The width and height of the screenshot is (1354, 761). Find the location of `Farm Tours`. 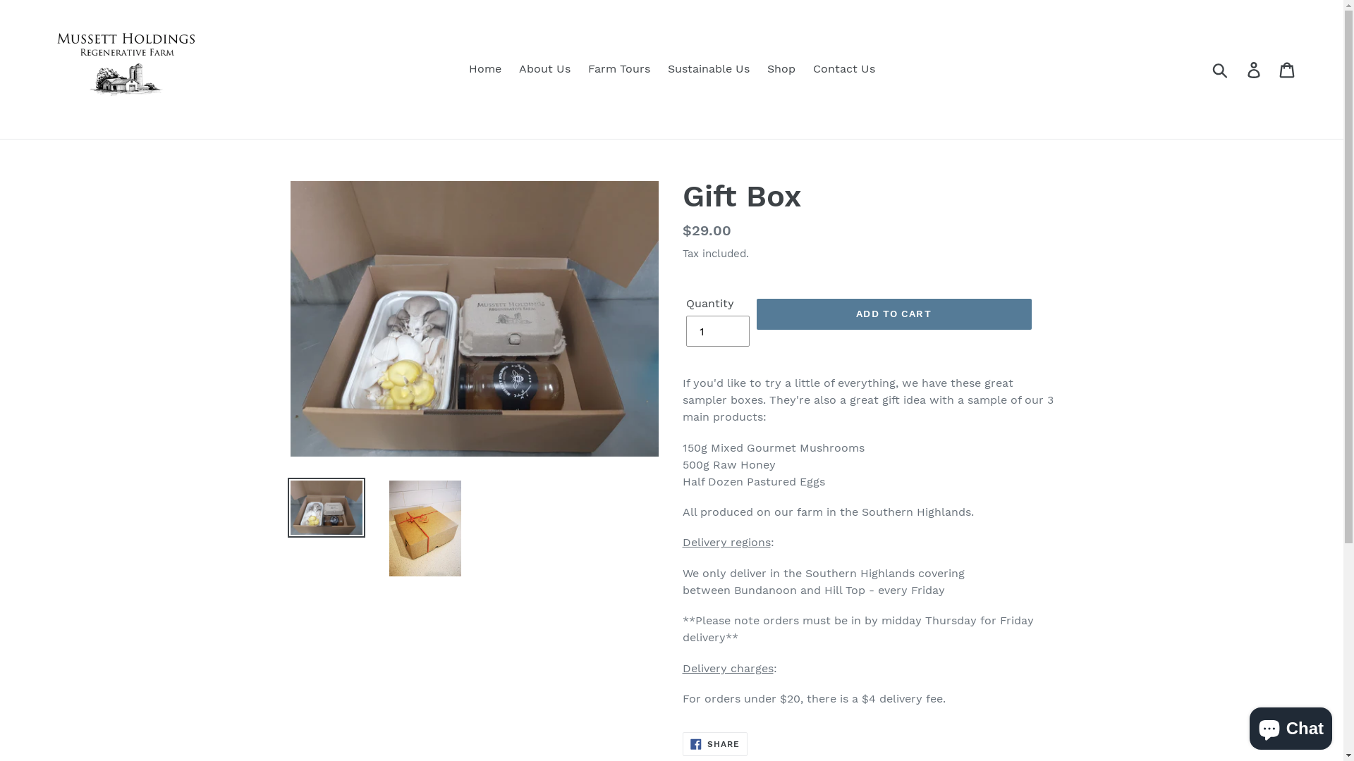

Farm Tours is located at coordinates (619, 69).